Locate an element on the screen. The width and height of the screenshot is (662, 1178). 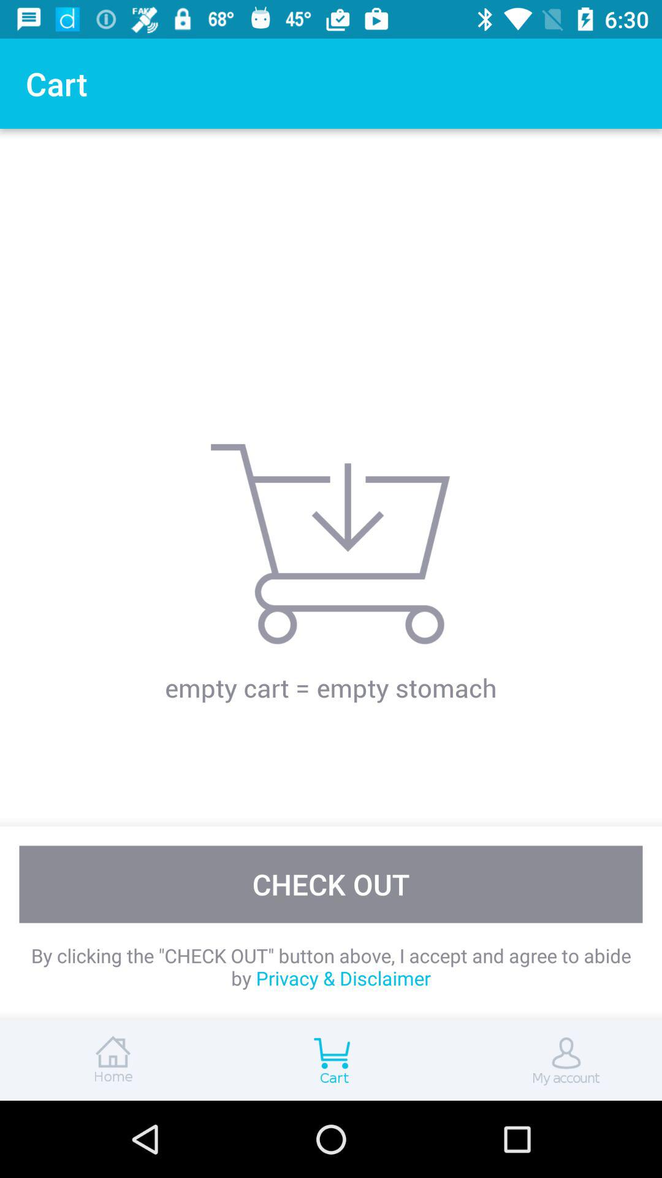
view shopping cart is located at coordinates (331, 1060).